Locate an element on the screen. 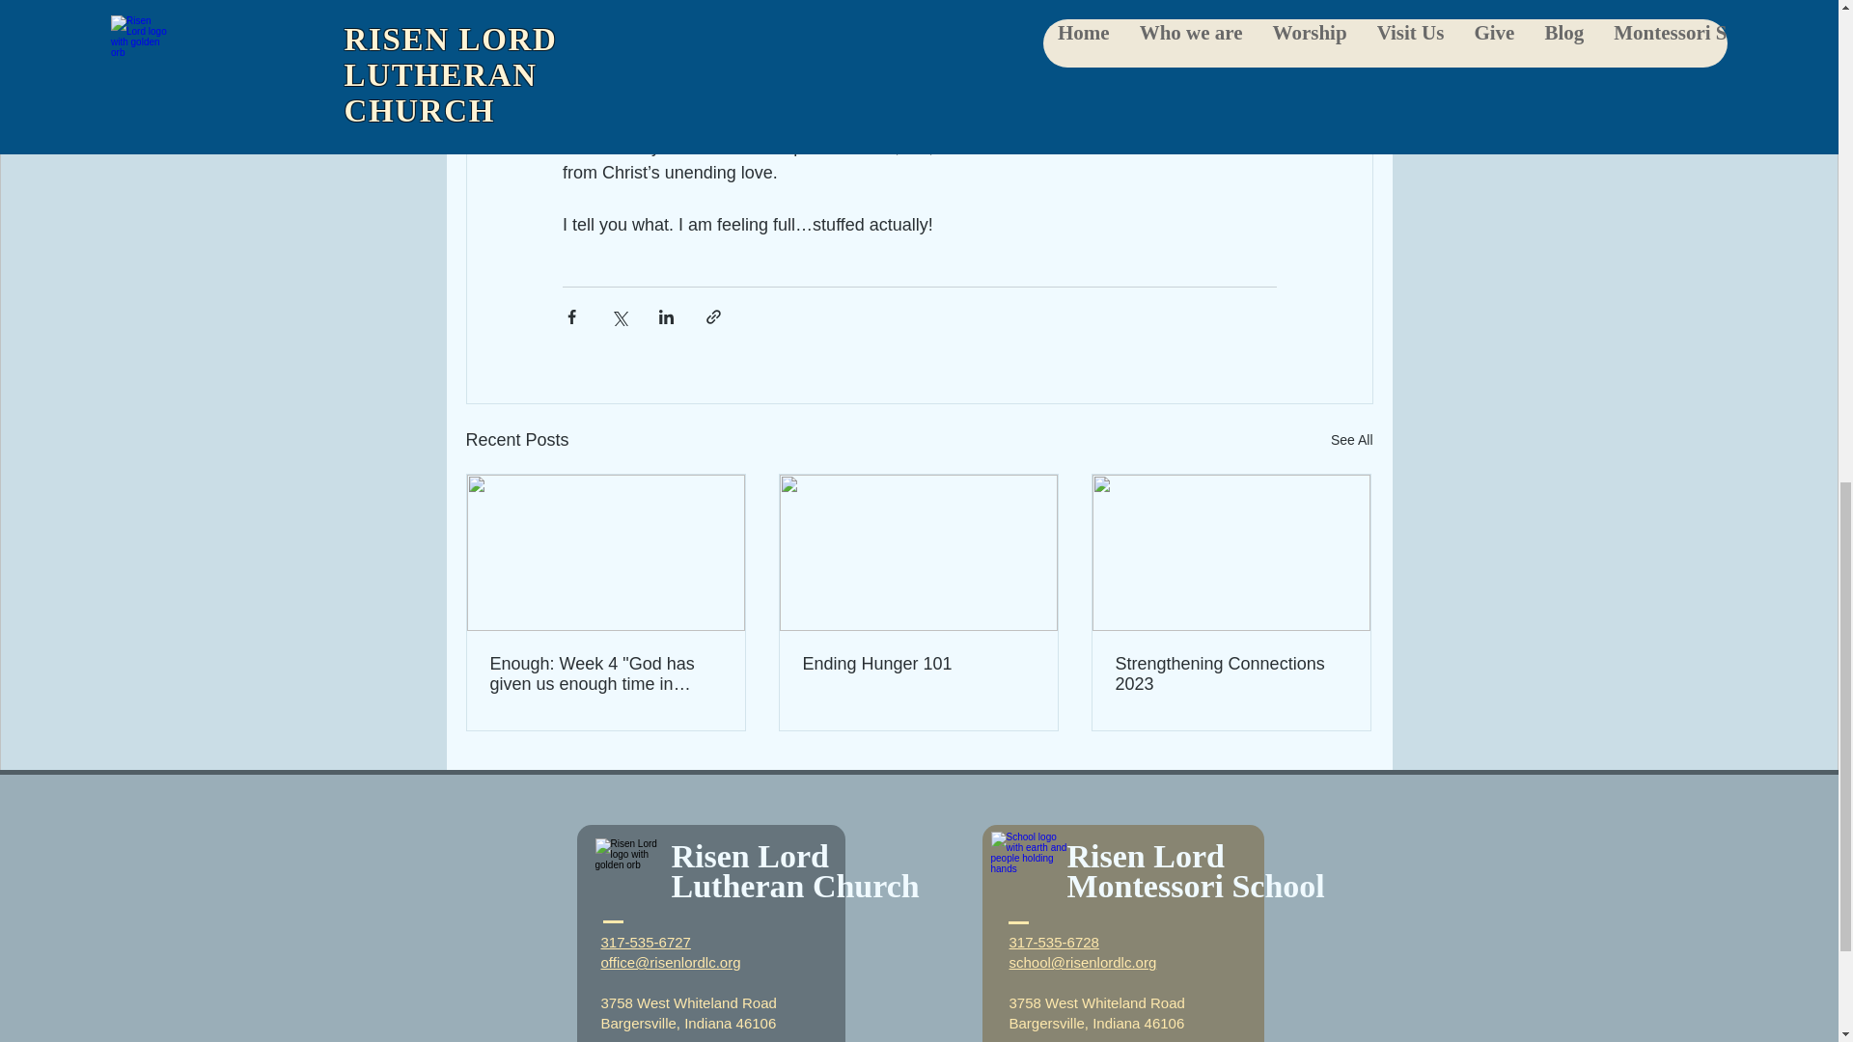 The image size is (1853, 1042). 317-535-6727 is located at coordinates (645, 942).